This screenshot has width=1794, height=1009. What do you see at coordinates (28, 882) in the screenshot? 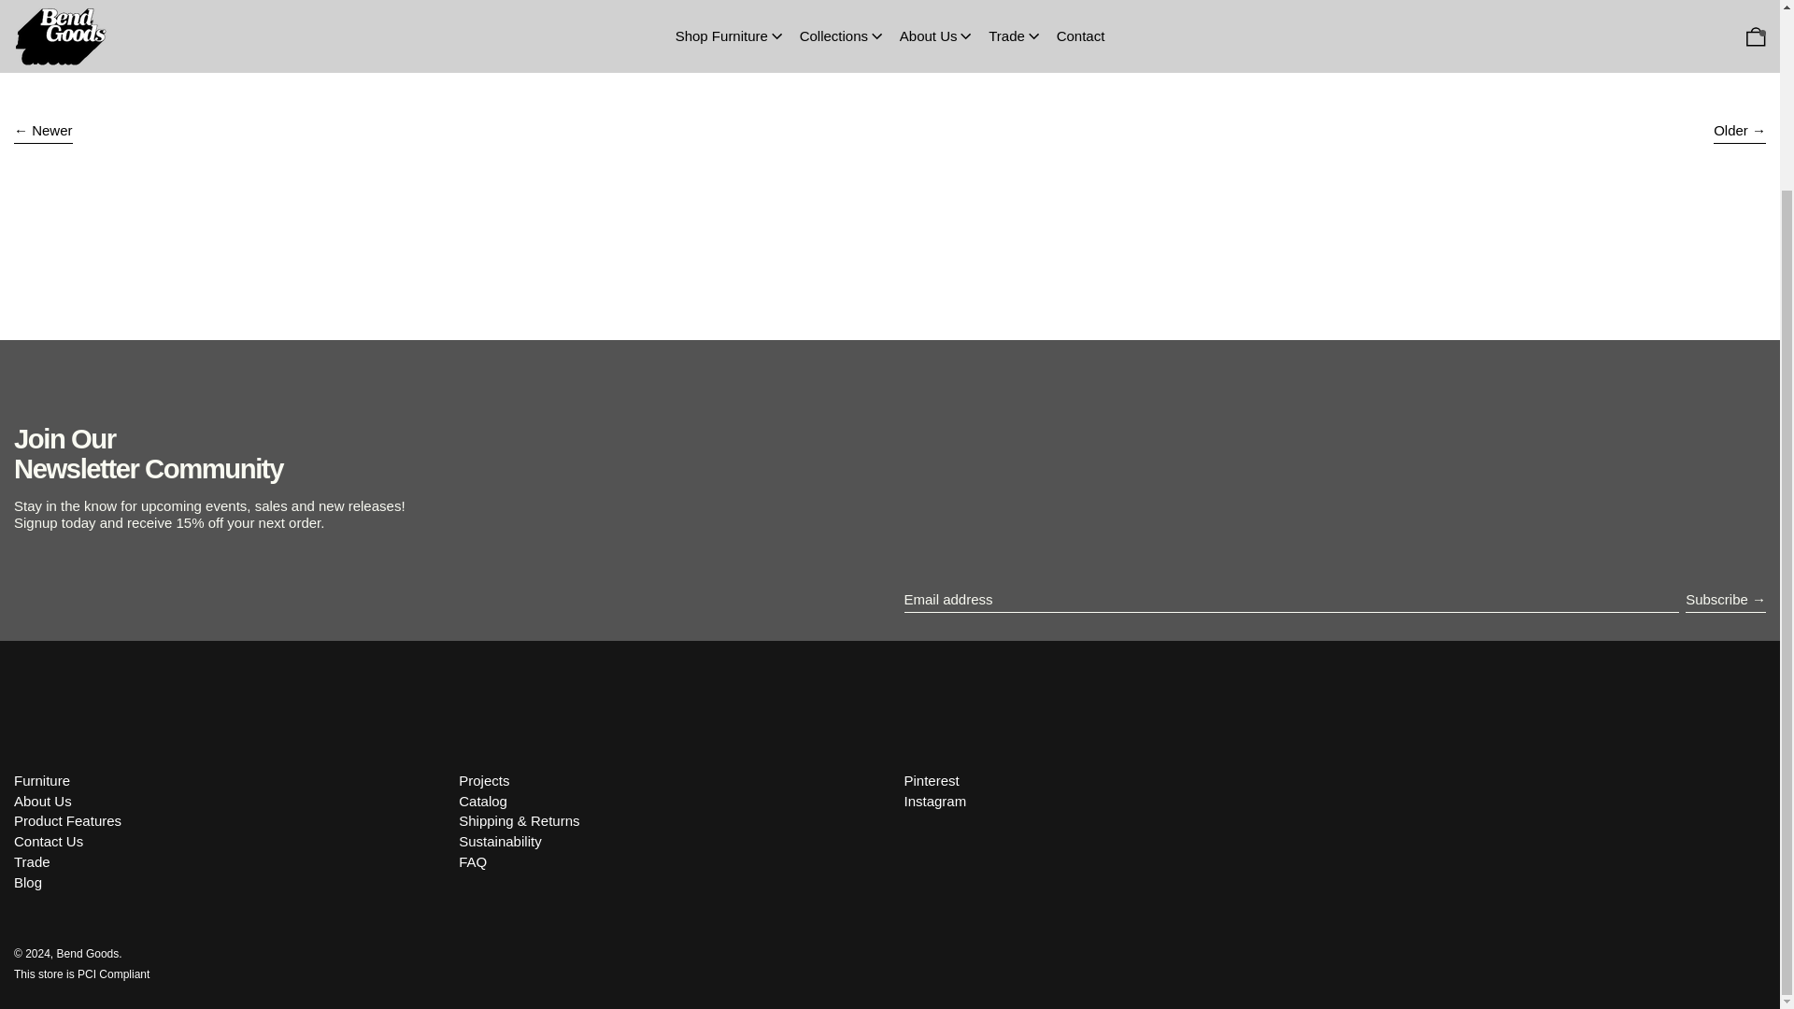
I see `Blog` at bounding box center [28, 882].